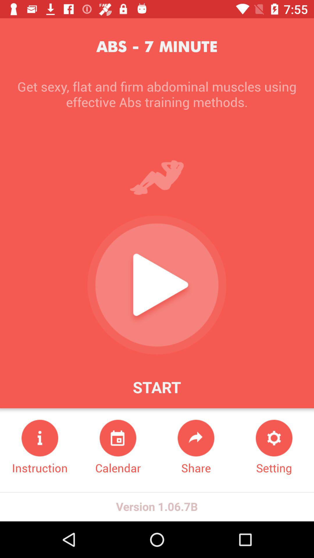 This screenshot has width=314, height=558. Describe the element at coordinates (157, 285) in the screenshot. I see `play` at that location.